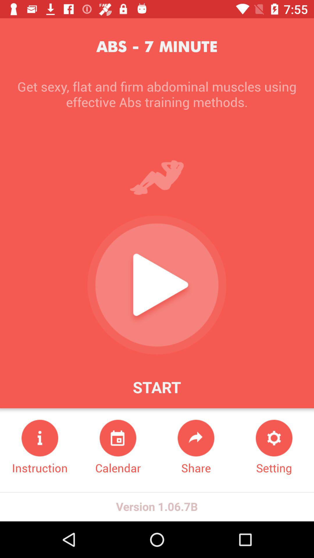 This screenshot has width=314, height=558. Describe the element at coordinates (157, 285) in the screenshot. I see `play` at that location.